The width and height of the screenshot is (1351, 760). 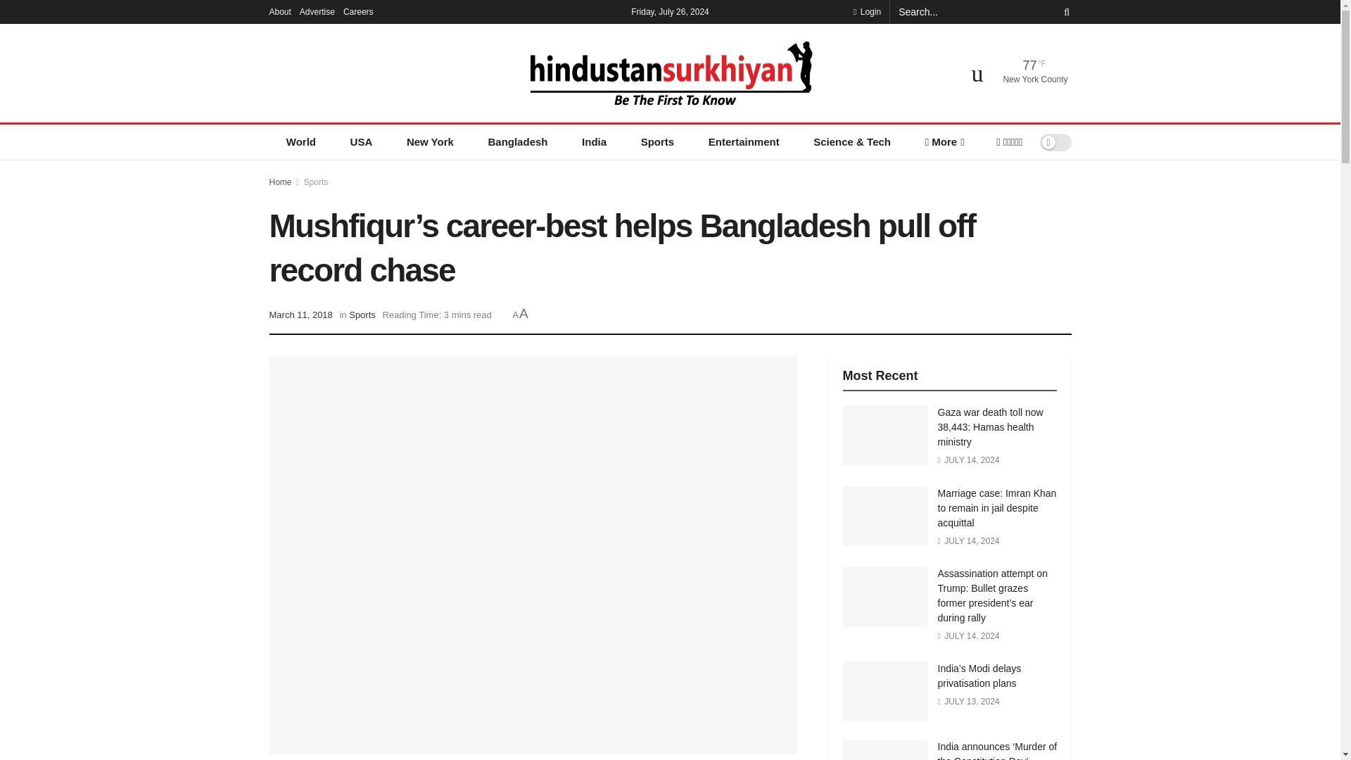 I want to click on Sports, so click(x=657, y=142).